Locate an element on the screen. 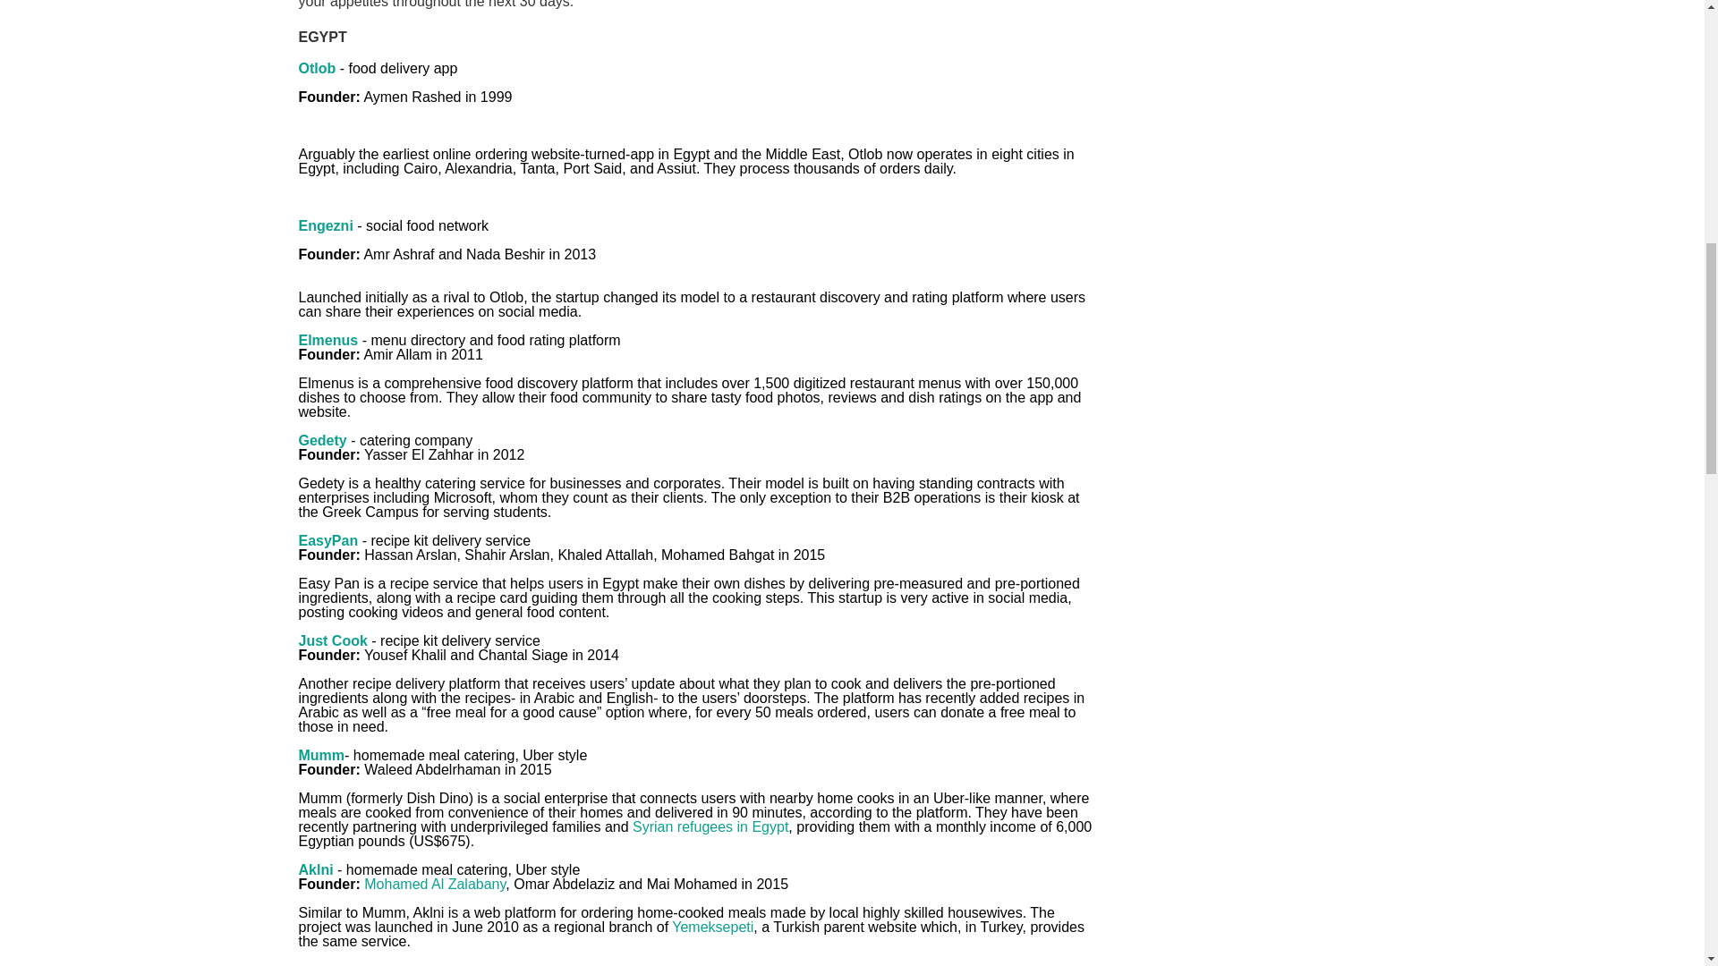 Image resolution: width=1718 pixels, height=966 pixels. Engezni is located at coordinates (326, 225).